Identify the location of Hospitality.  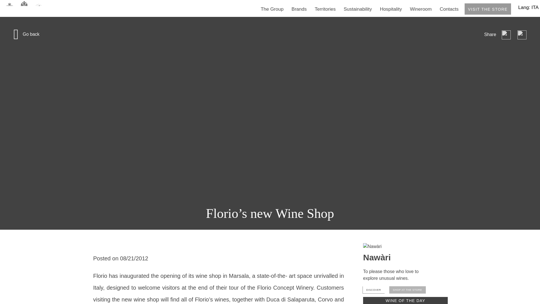
(391, 9).